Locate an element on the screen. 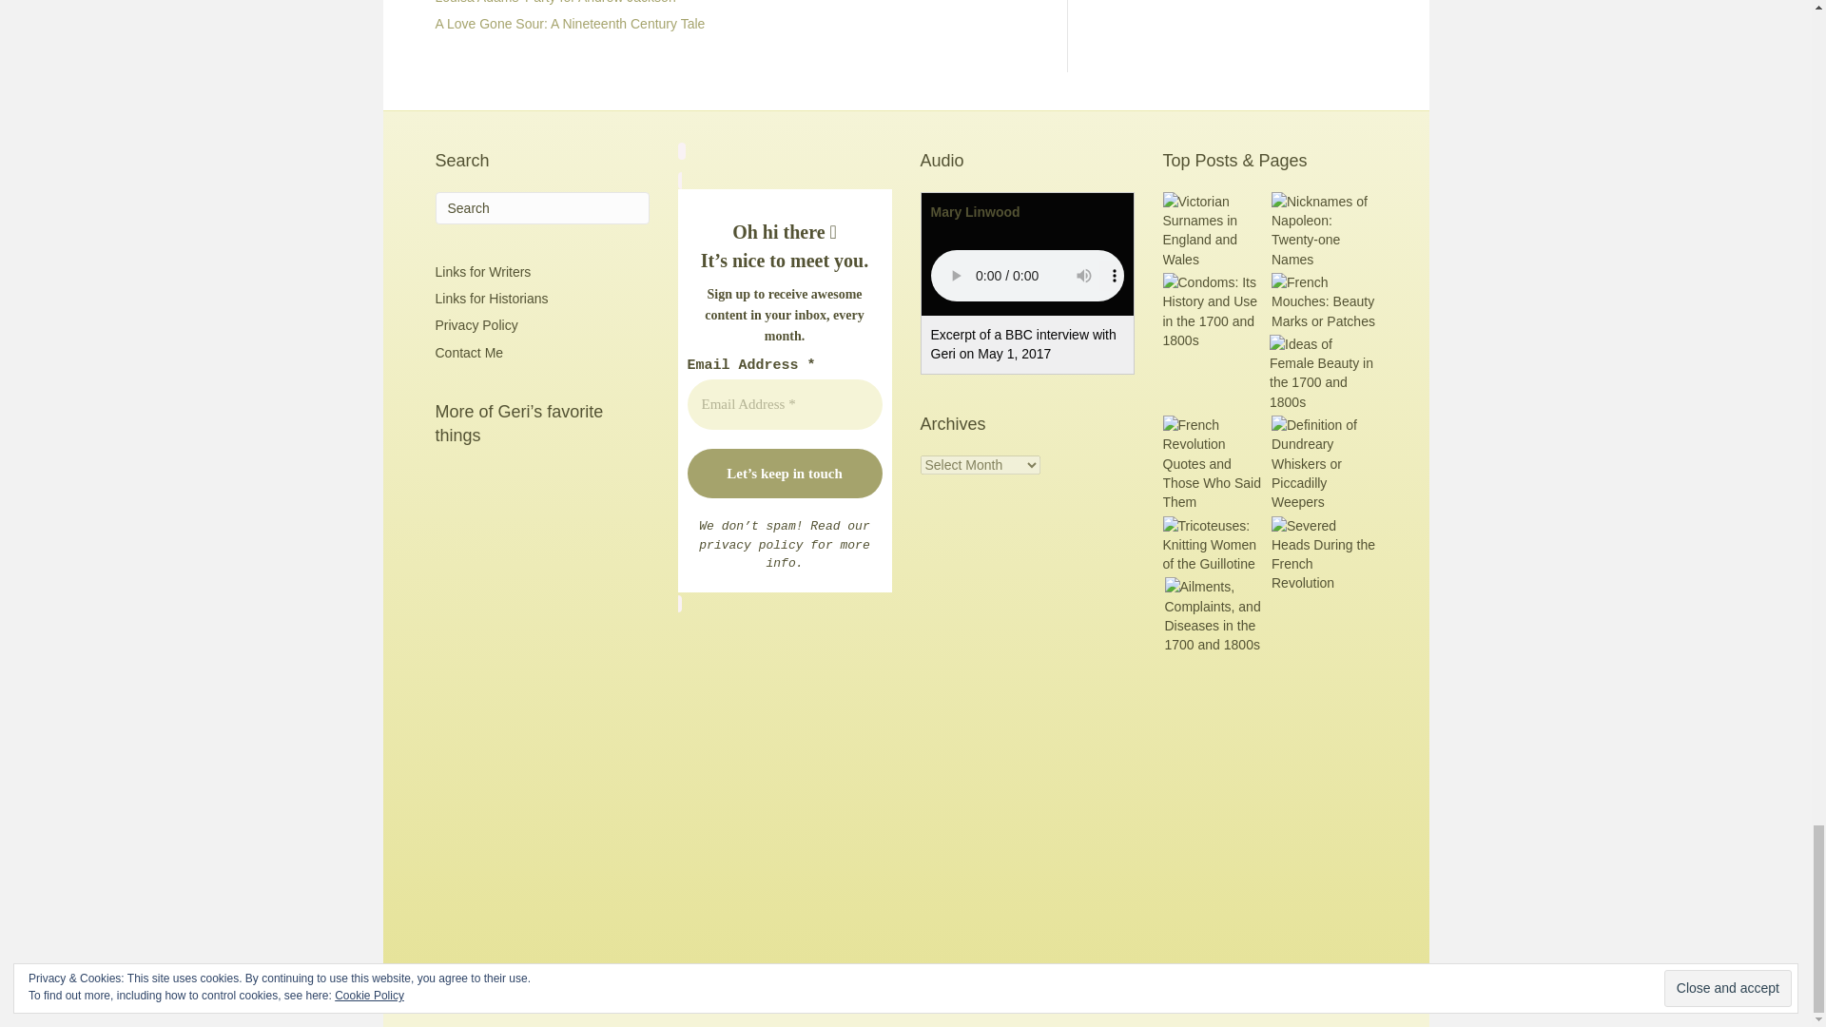 This screenshot has width=1826, height=1027. Victorian Surnames in England and Wales is located at coordinates (1214, 230).